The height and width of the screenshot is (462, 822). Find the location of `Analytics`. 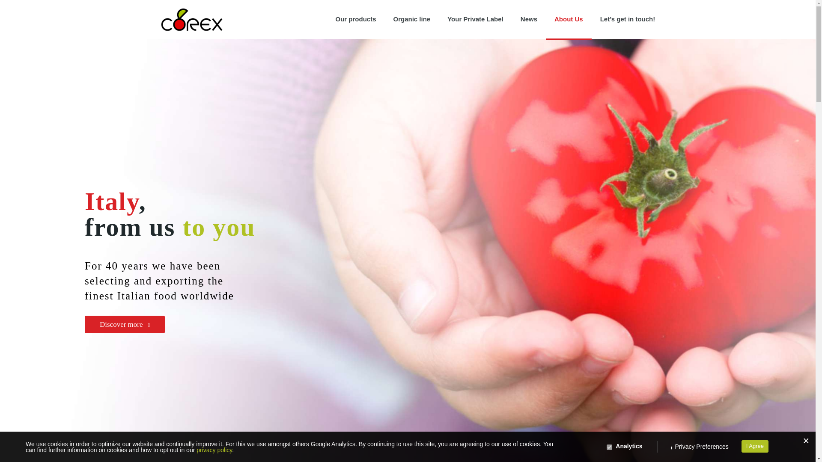

Analytics is located at coordinates (609, 447).